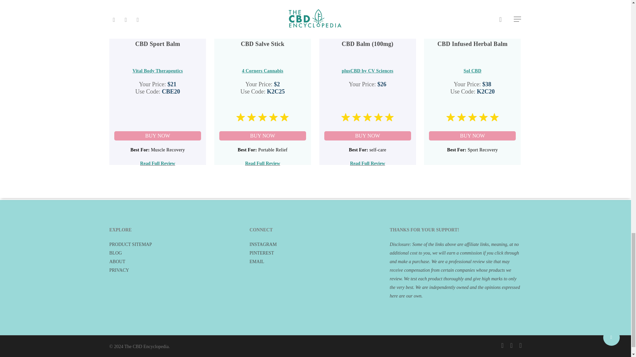 Image resolution: width=636 pixels, height=357 pixels. I want to click on 4 Corners Cannabis CBD Salve Stick, so click(262, 136).